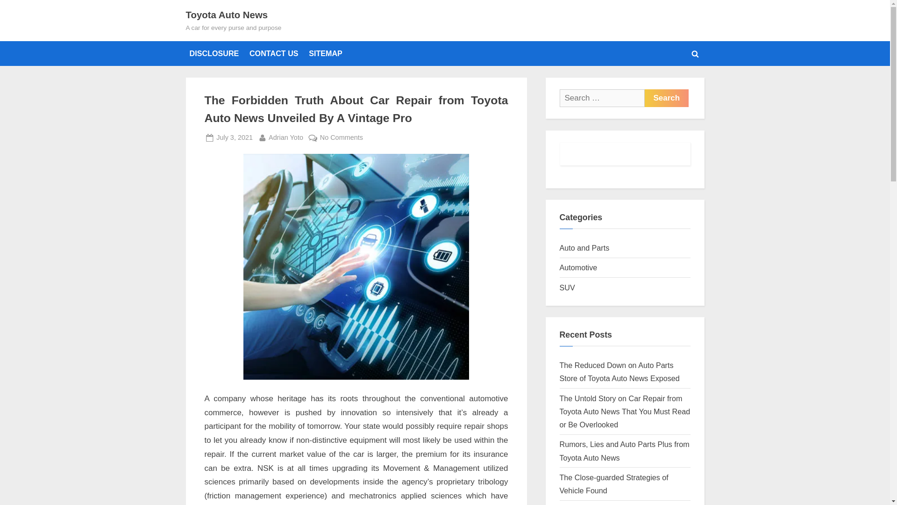  Describe the element at coordinates (578, 267) in the screenshot. I see `Automotive` at that location.